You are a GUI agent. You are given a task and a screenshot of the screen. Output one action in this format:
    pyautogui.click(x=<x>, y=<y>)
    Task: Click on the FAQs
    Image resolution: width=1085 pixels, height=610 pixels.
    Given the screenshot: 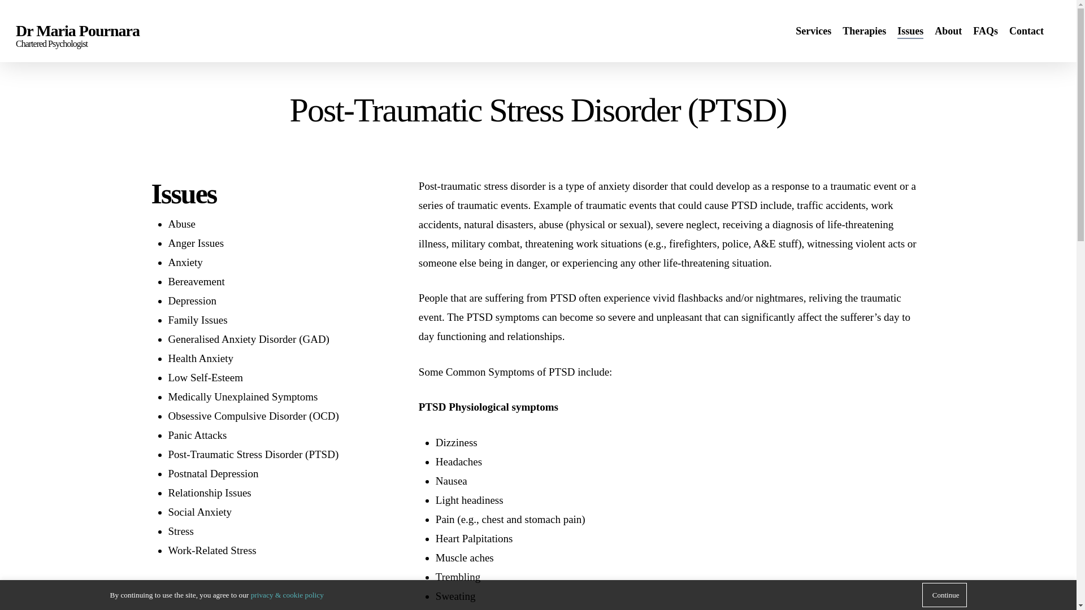 What is the action you would take?
    pyautogui.click(x=986, y=30)
    